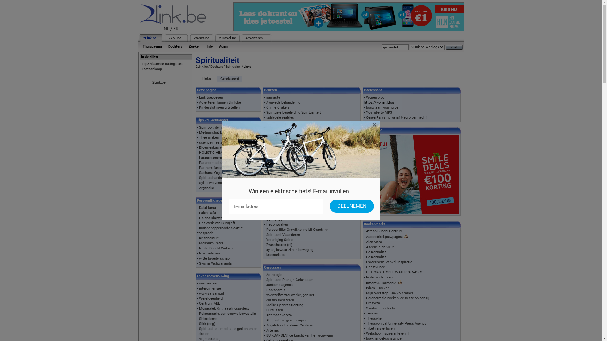 Image resolution: width=607 pixels, height=341 pixels. I want to click on Symbolic-books.be, so click(381, 308).